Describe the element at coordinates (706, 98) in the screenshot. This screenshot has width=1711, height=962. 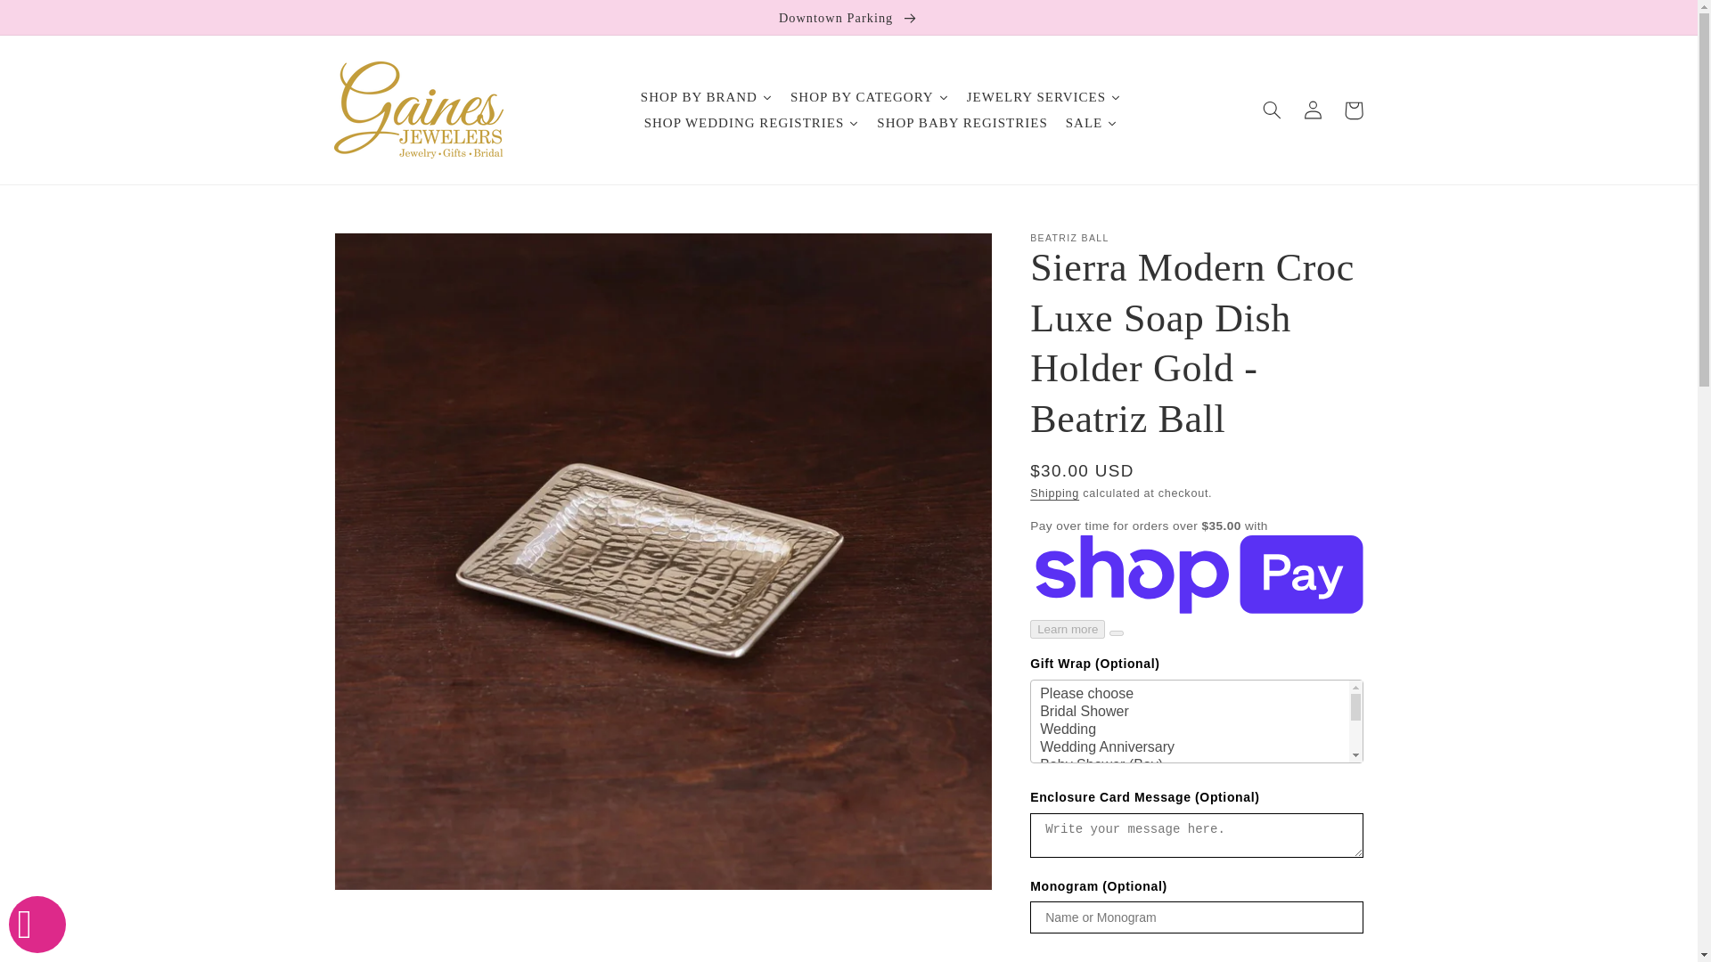
I see `SHOP BY BRAND` at that location.